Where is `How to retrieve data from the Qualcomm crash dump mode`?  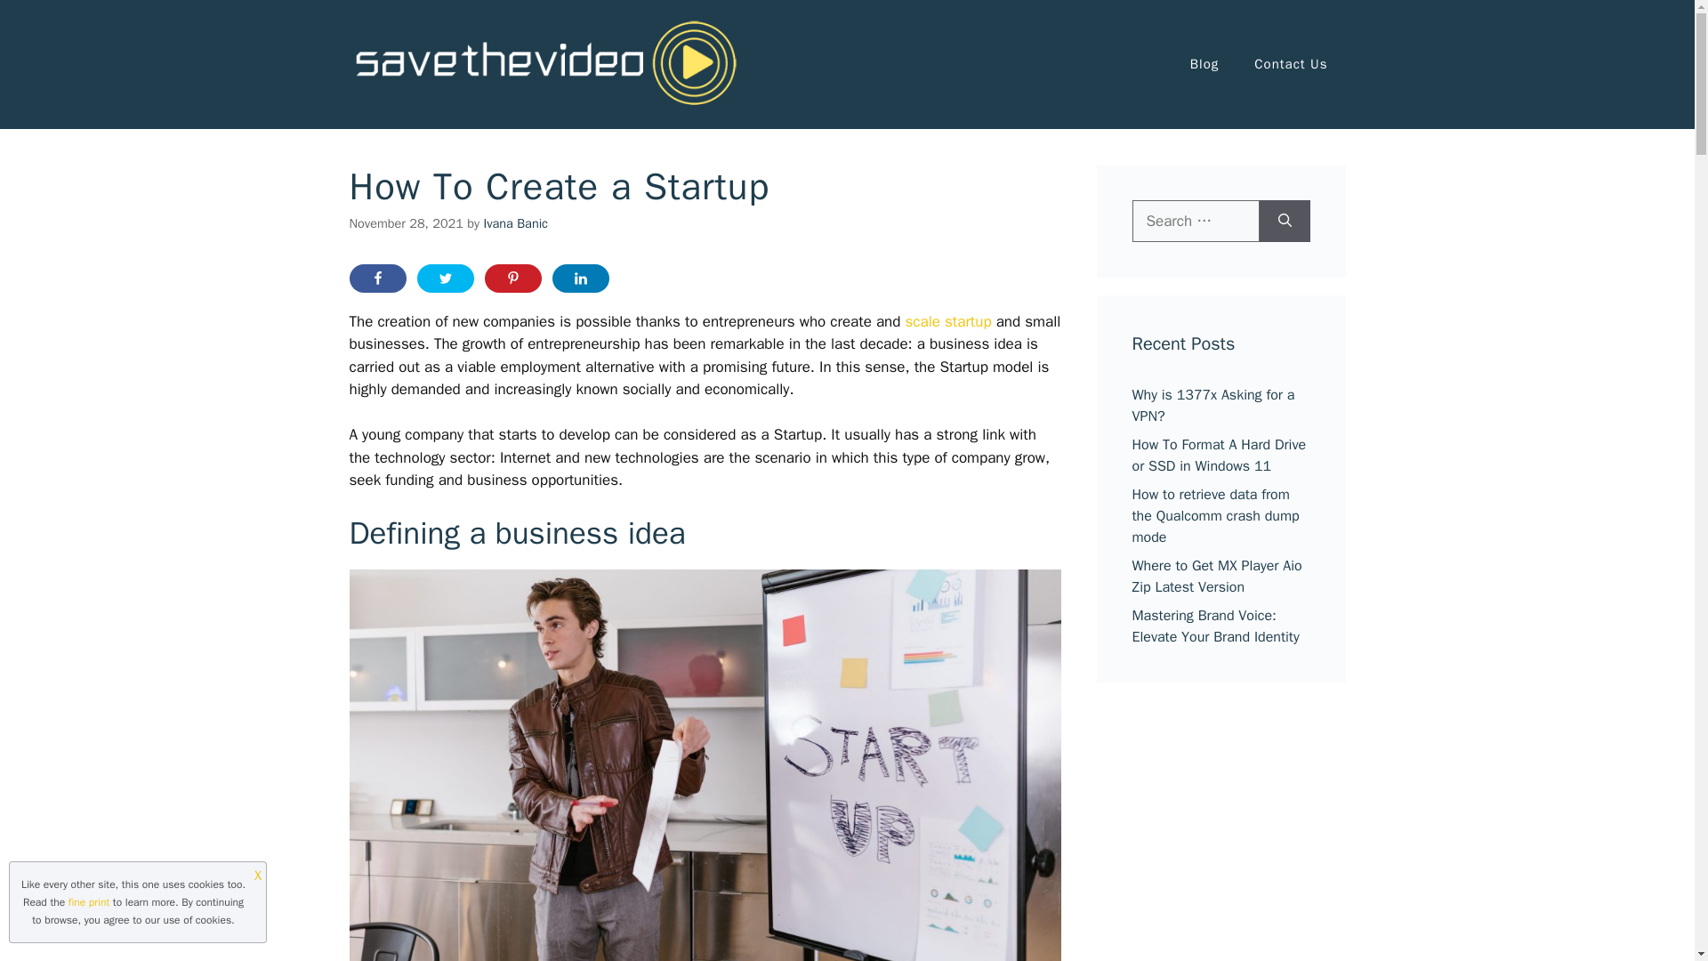 How to retrieve data from the Qualcomm crash dump mode is located at coordinates (1214, 516).